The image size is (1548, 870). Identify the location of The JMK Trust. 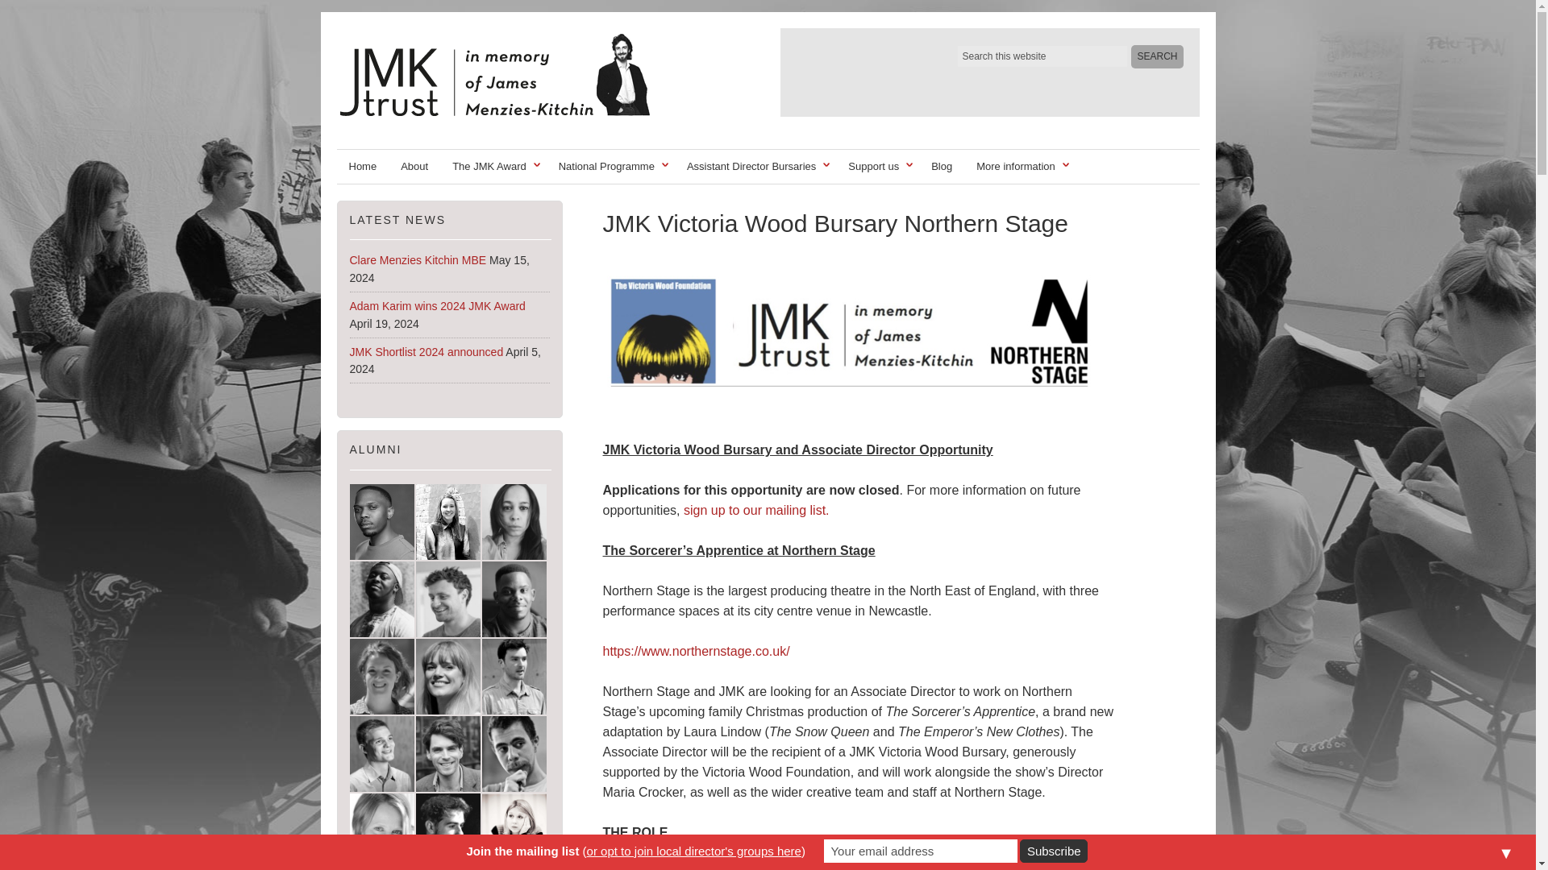
(524, 72).